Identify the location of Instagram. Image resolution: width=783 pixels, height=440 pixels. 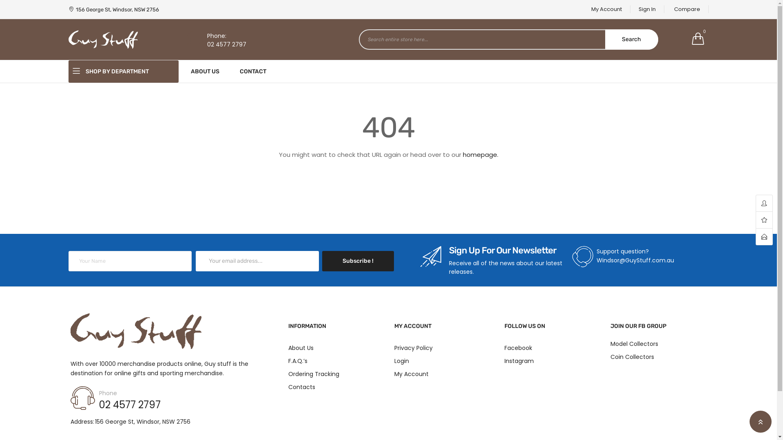
(551, 361).